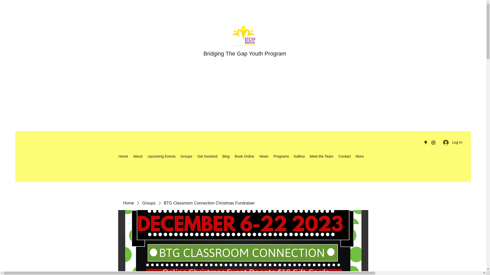  What do you see at coordinates (281, 156) in the screenshot?
I see `Programs` at bounding box center [281, 156].